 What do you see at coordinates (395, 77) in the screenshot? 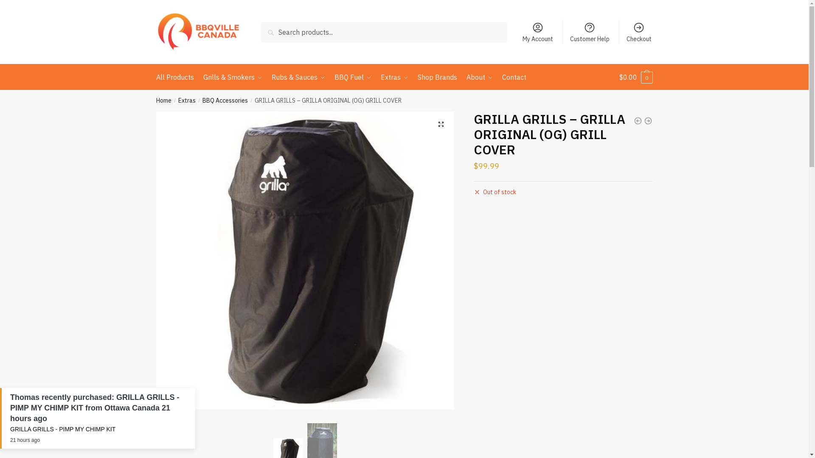
I see `Extras` at bounding box center [395, 77].